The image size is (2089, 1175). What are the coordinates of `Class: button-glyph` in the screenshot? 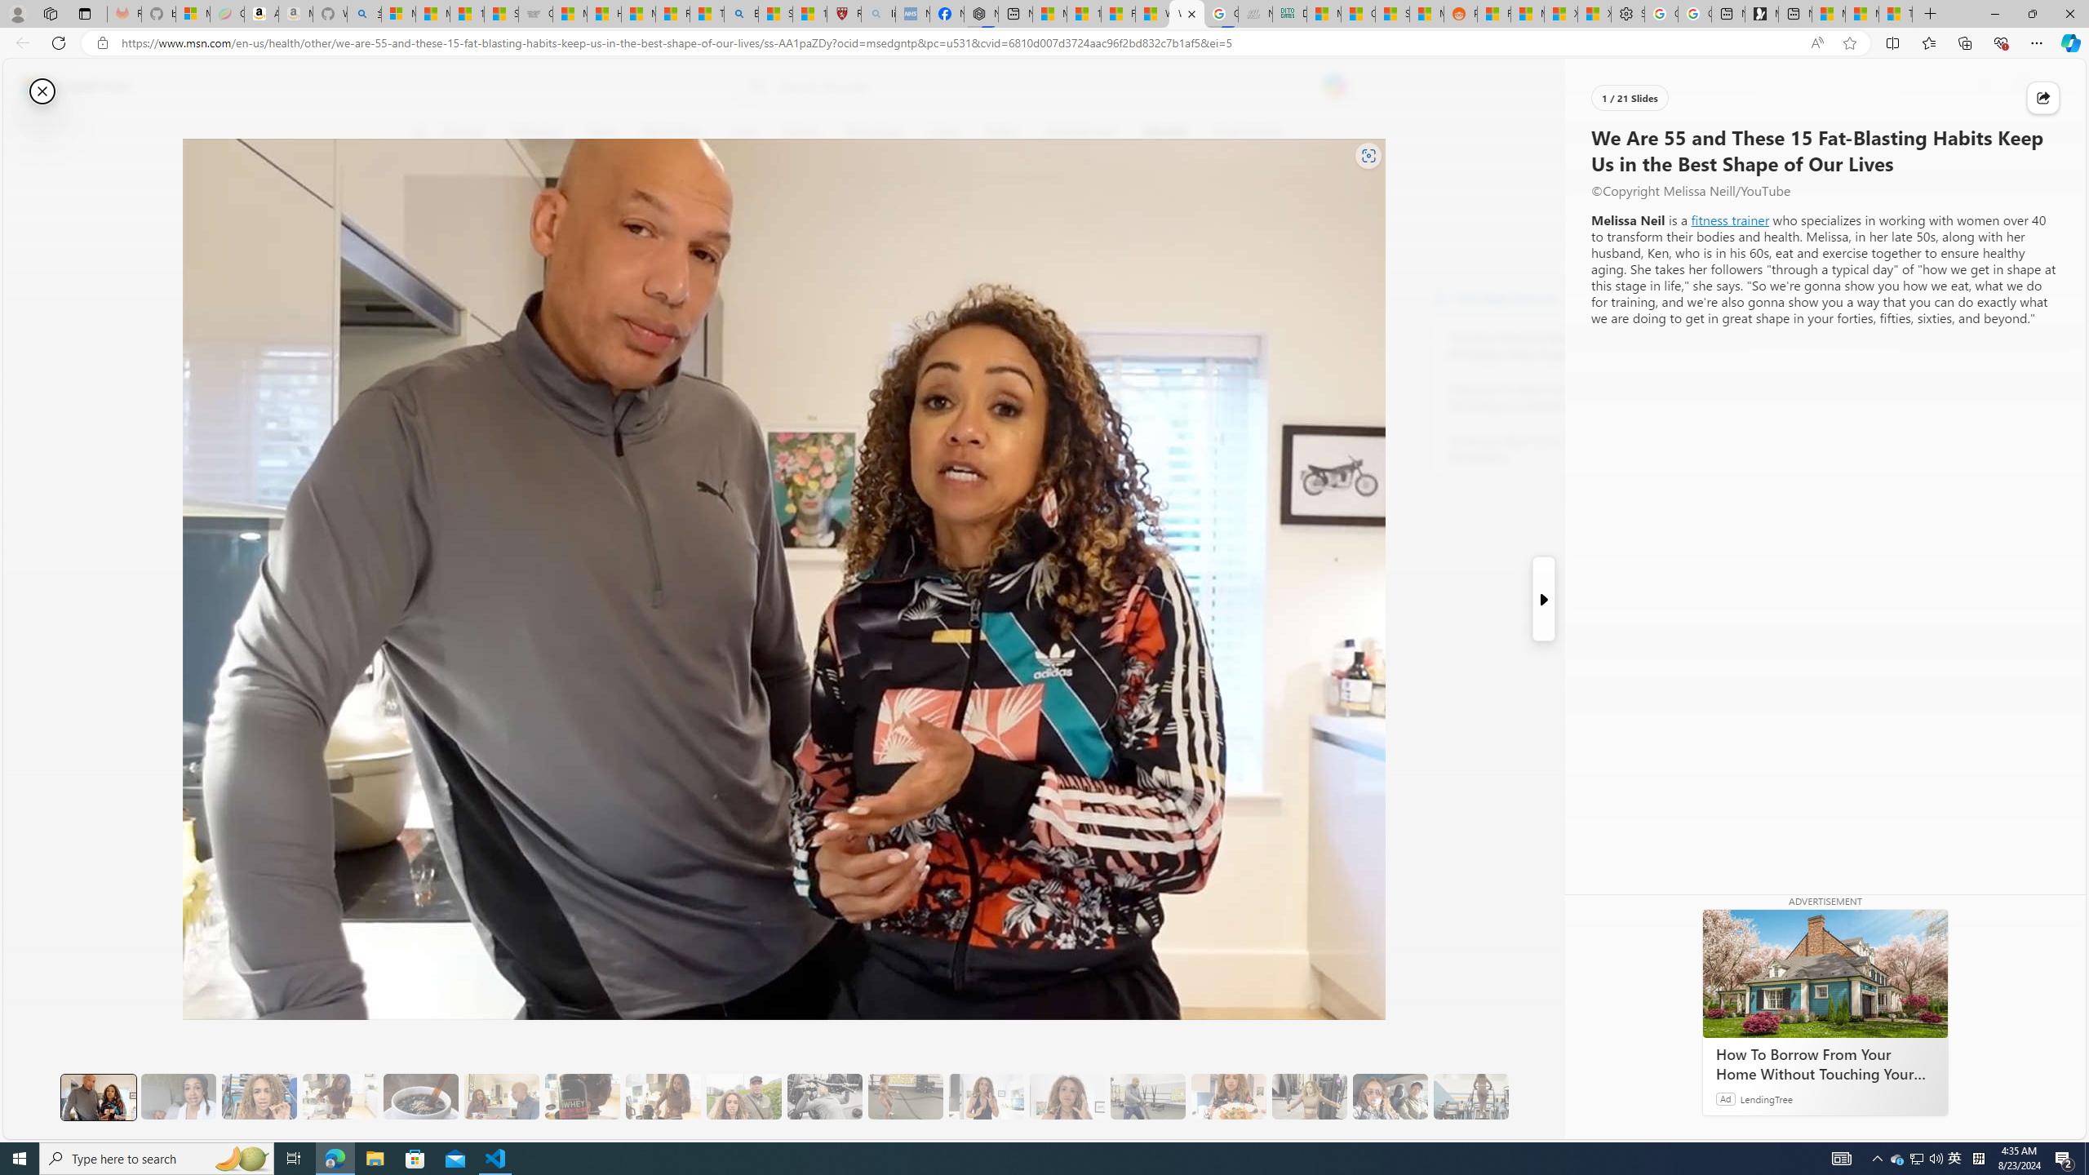 It's located at (419, 133).